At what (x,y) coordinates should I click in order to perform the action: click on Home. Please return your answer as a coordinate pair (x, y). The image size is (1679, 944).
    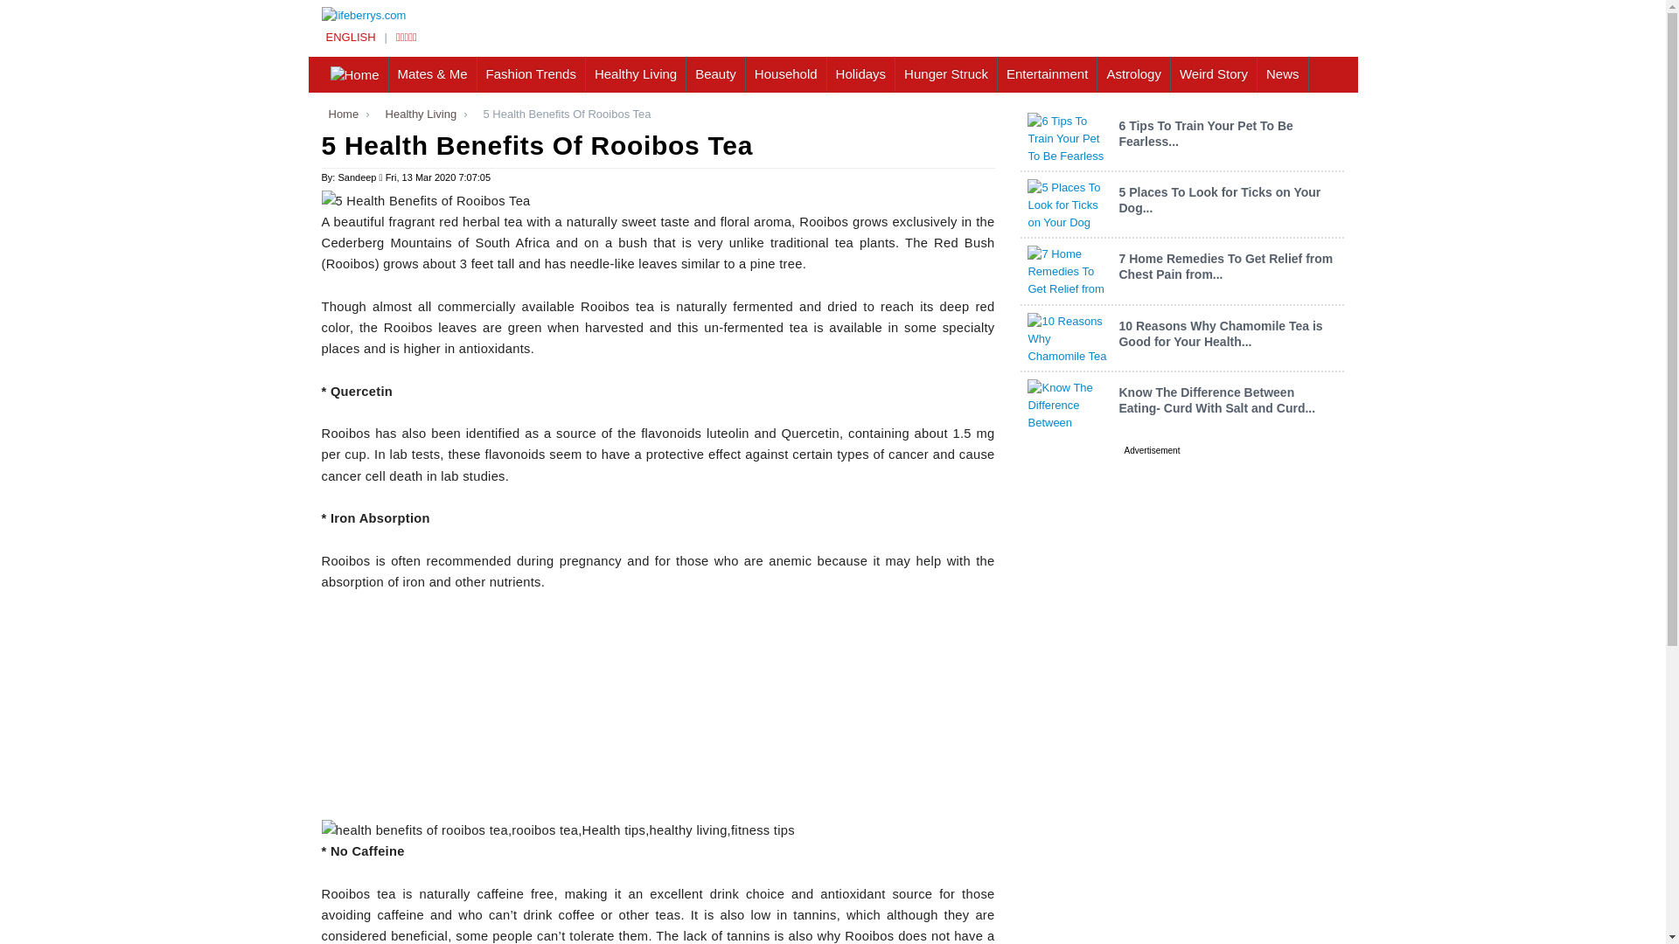
    Looking at the image, I should click on (340, 114).